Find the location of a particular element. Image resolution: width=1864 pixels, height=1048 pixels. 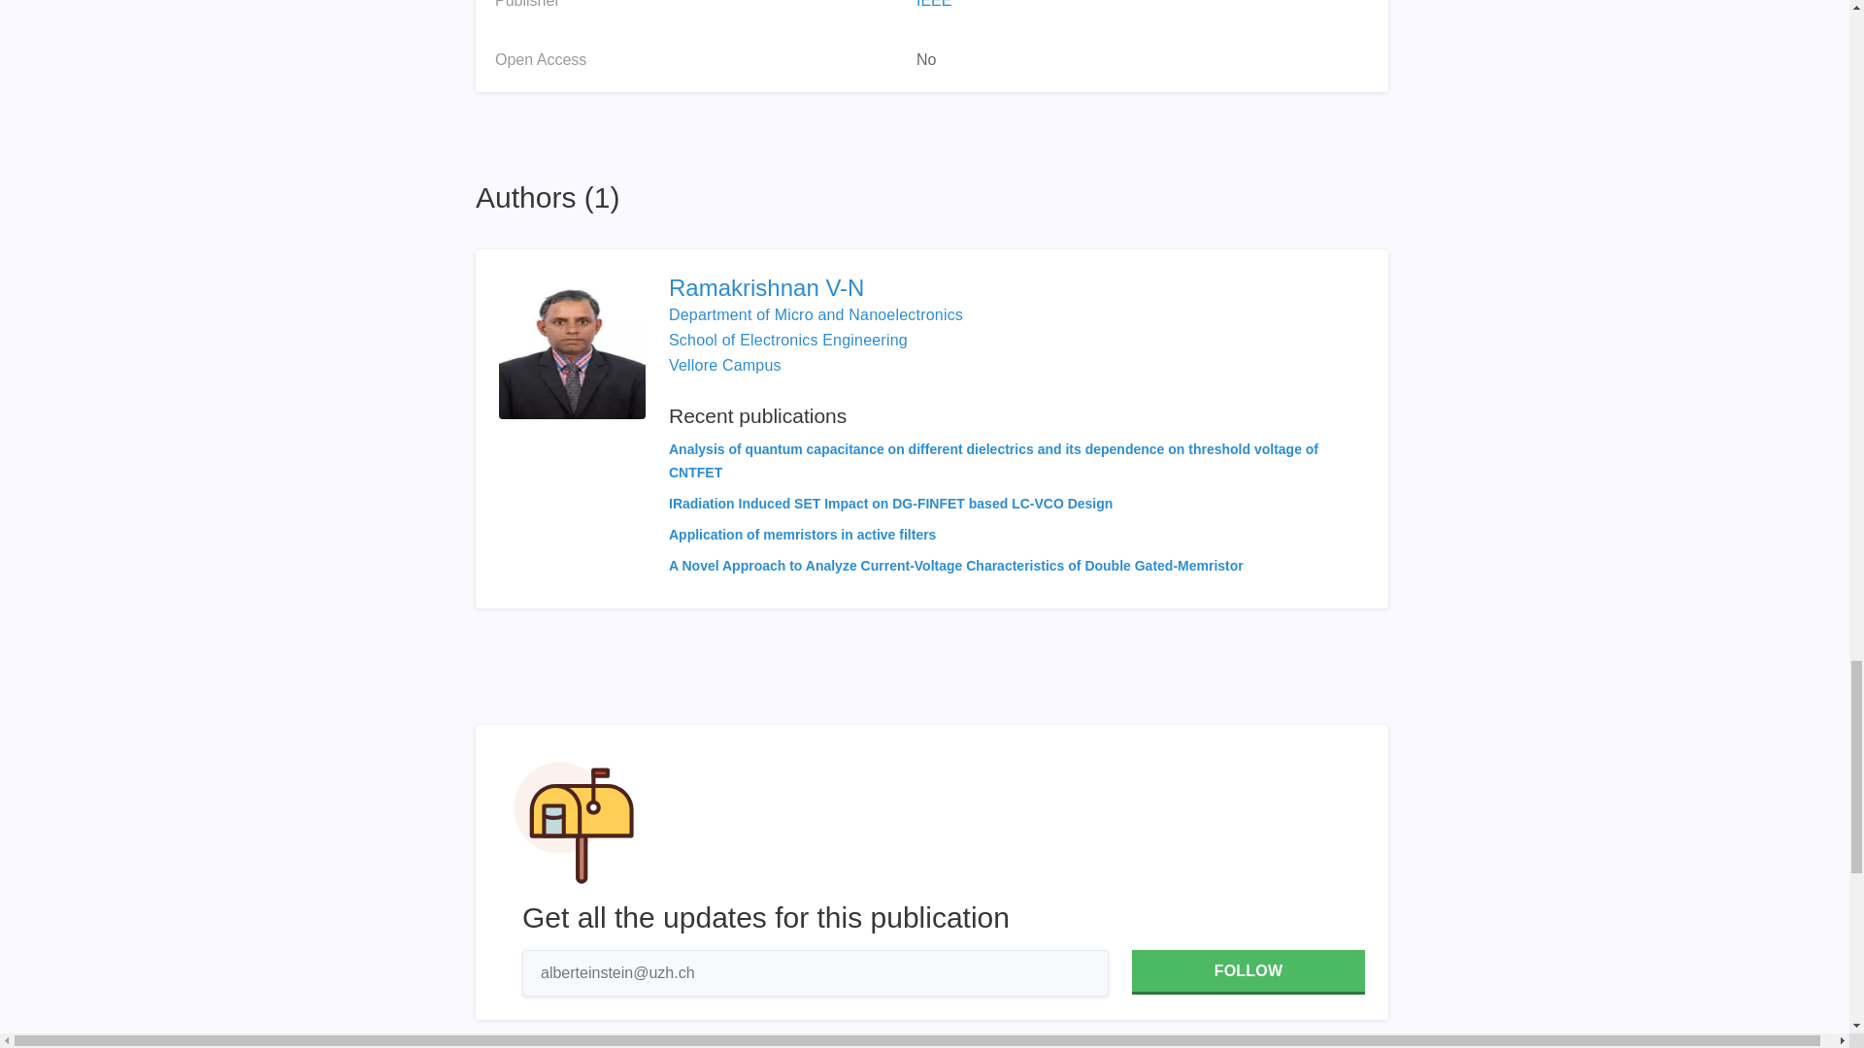

Vellore Campus is located at coordinates (724, 365).